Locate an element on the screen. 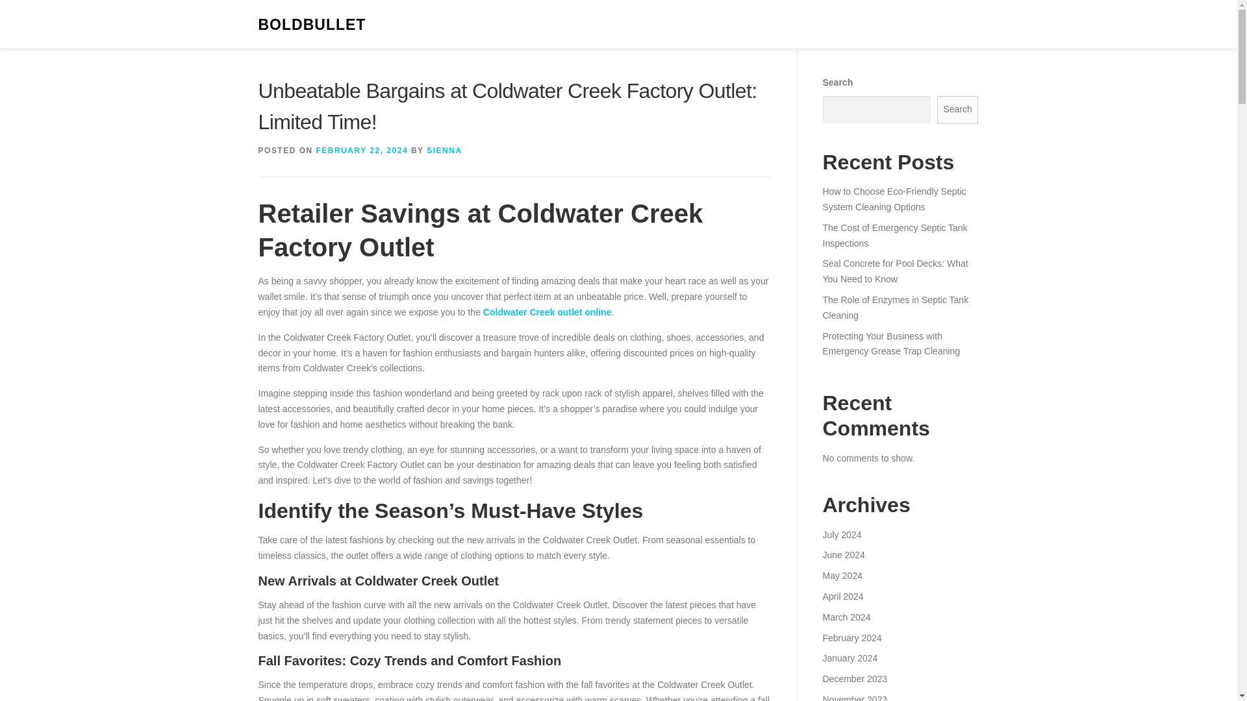  December 2023 is located at coordinates (854, 679).